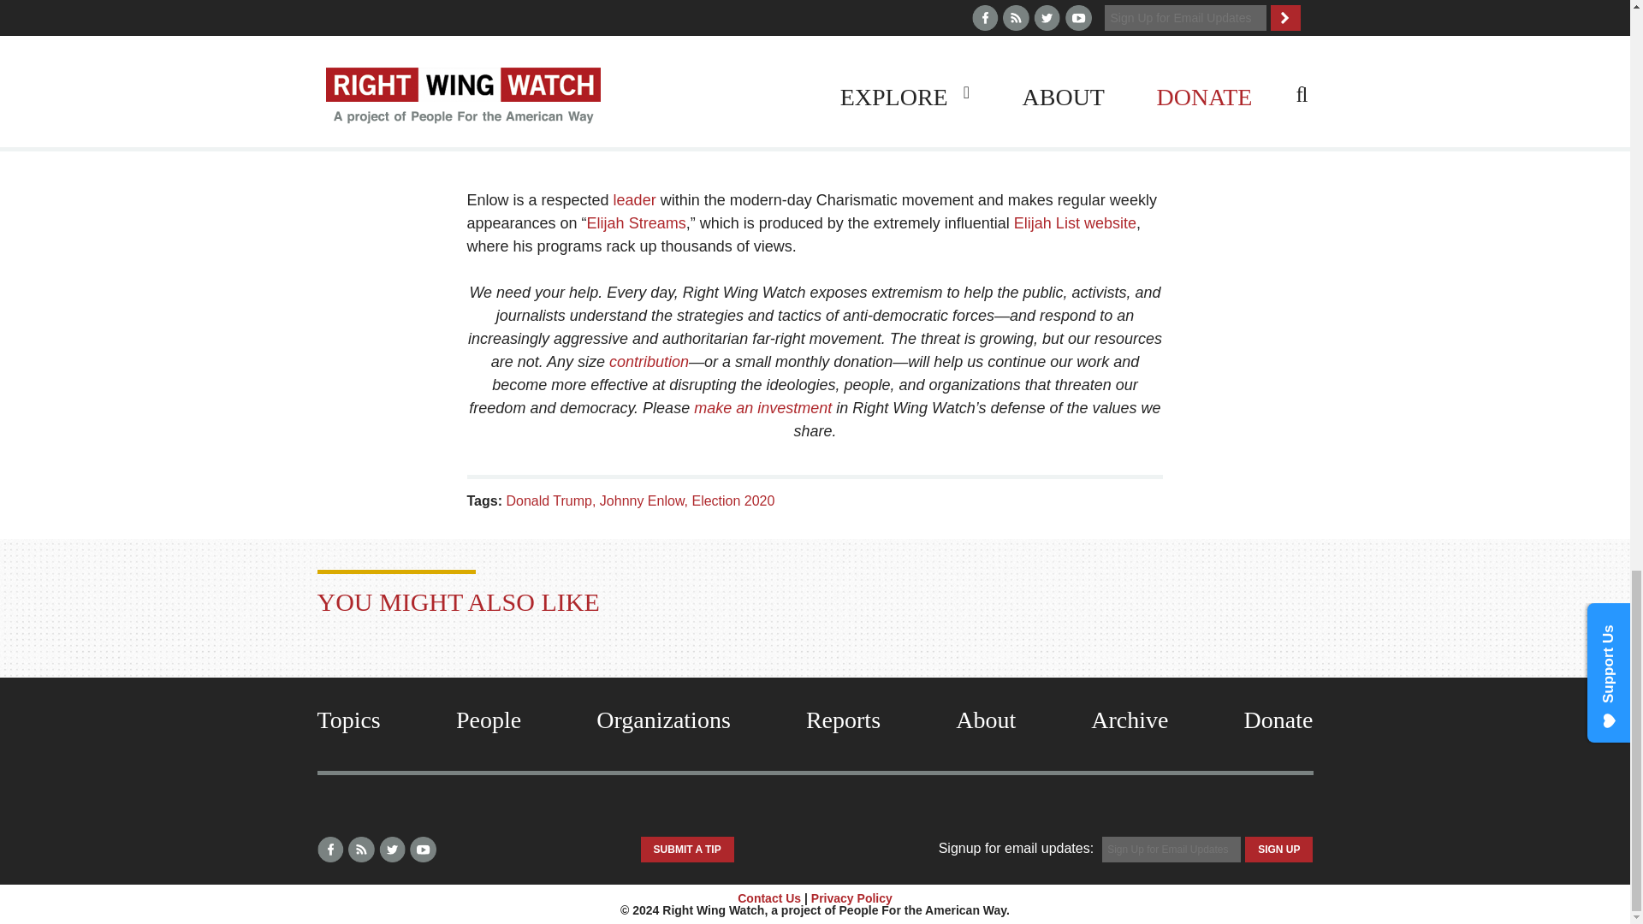 This screenshot has width=1643, height=924. I want to click on contribution, so click(649, 361).